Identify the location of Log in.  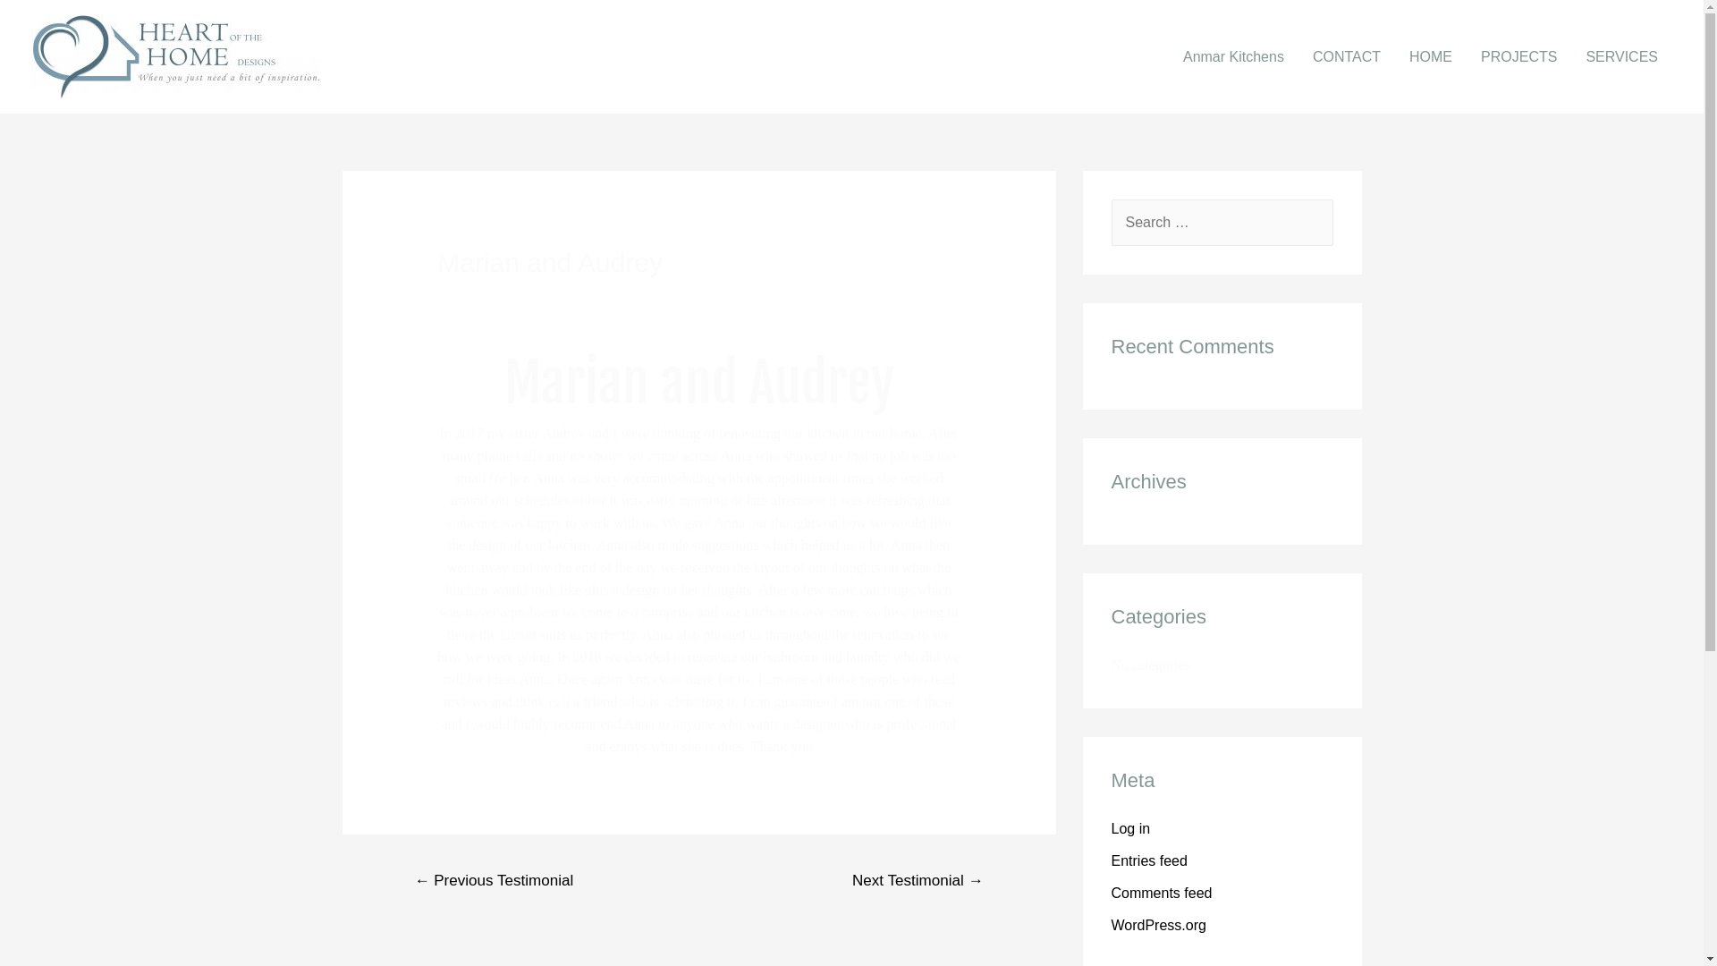
(1130, 828).